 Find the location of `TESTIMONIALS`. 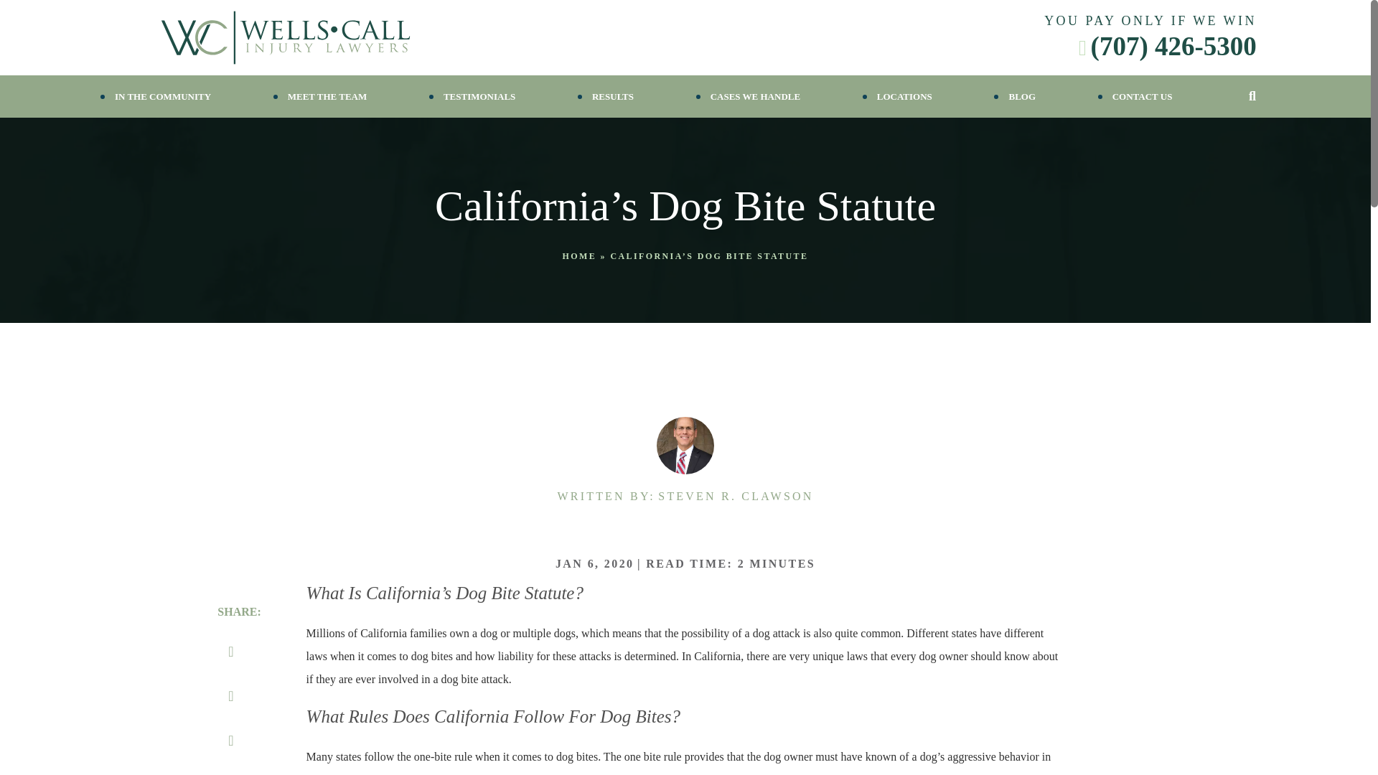

TESTIMONIALS is located at coordinates (479, 96).